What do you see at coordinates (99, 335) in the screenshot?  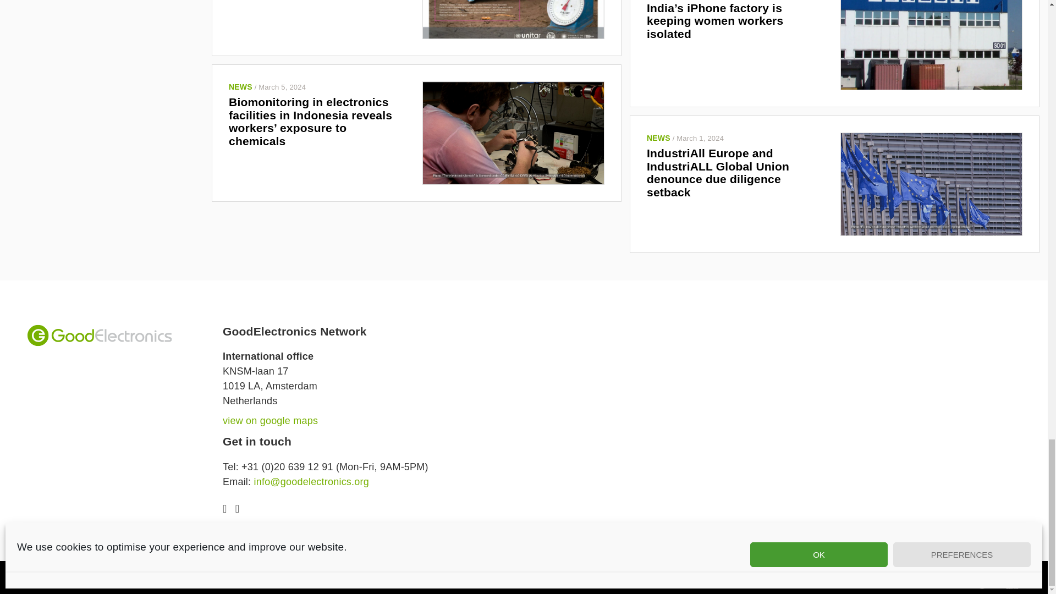 I see `GoodElectronics` at bounding box center [99, 335].